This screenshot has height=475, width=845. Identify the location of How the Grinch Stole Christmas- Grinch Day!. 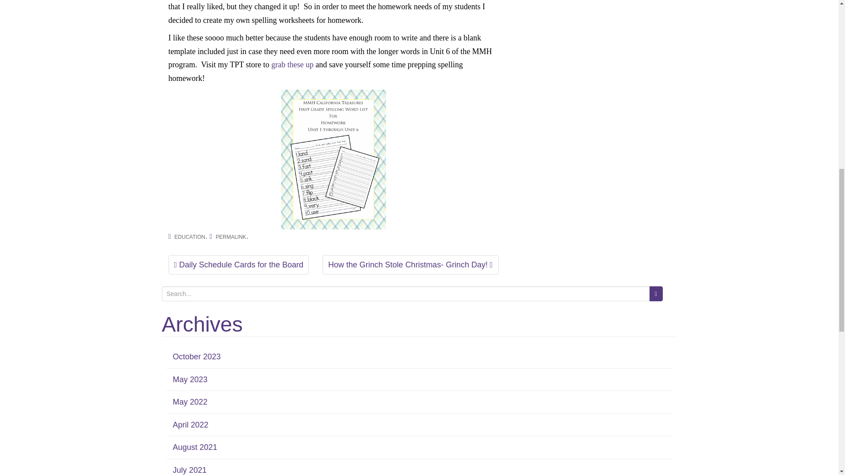
(410, 265).